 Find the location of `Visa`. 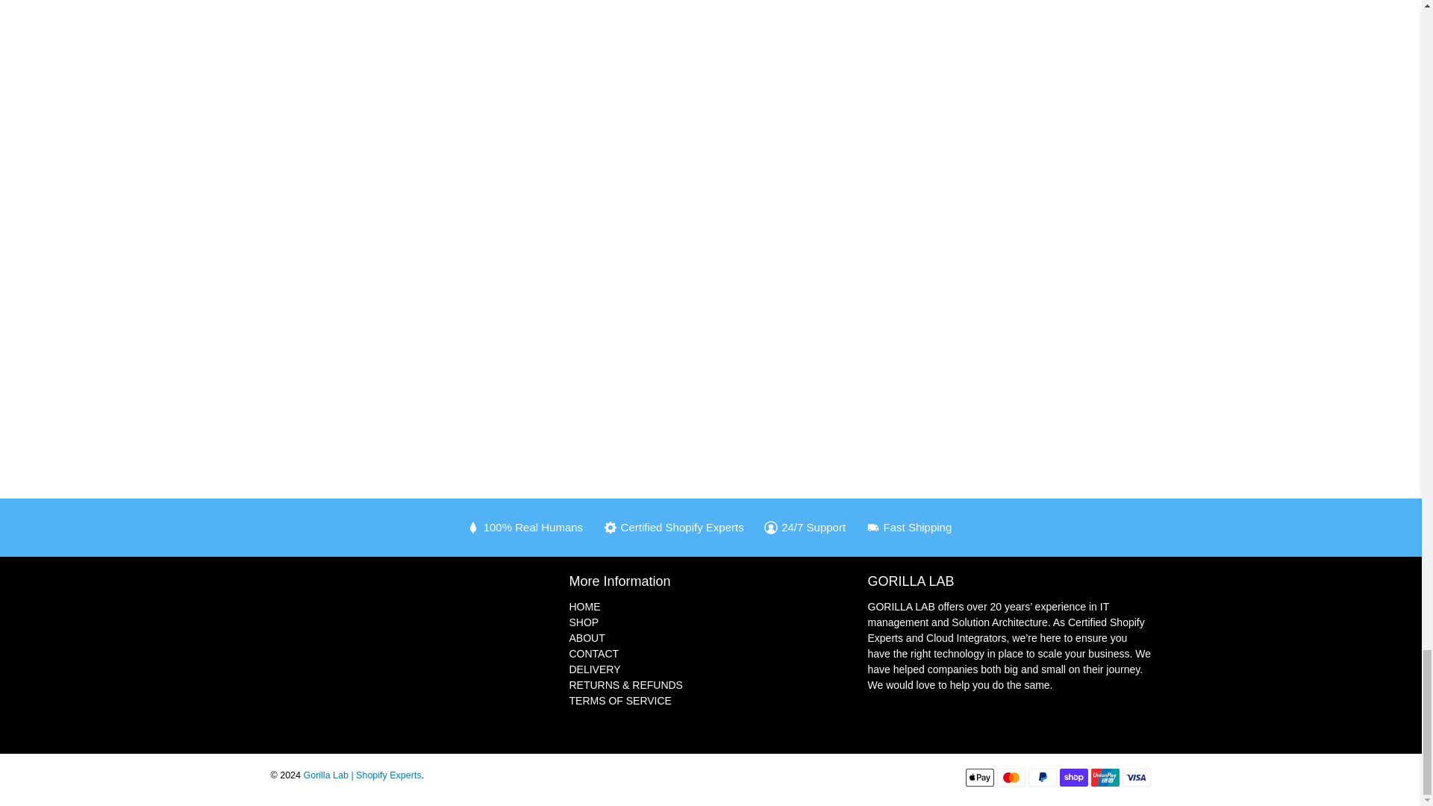

Visa is located at coordinates (1136, 778).